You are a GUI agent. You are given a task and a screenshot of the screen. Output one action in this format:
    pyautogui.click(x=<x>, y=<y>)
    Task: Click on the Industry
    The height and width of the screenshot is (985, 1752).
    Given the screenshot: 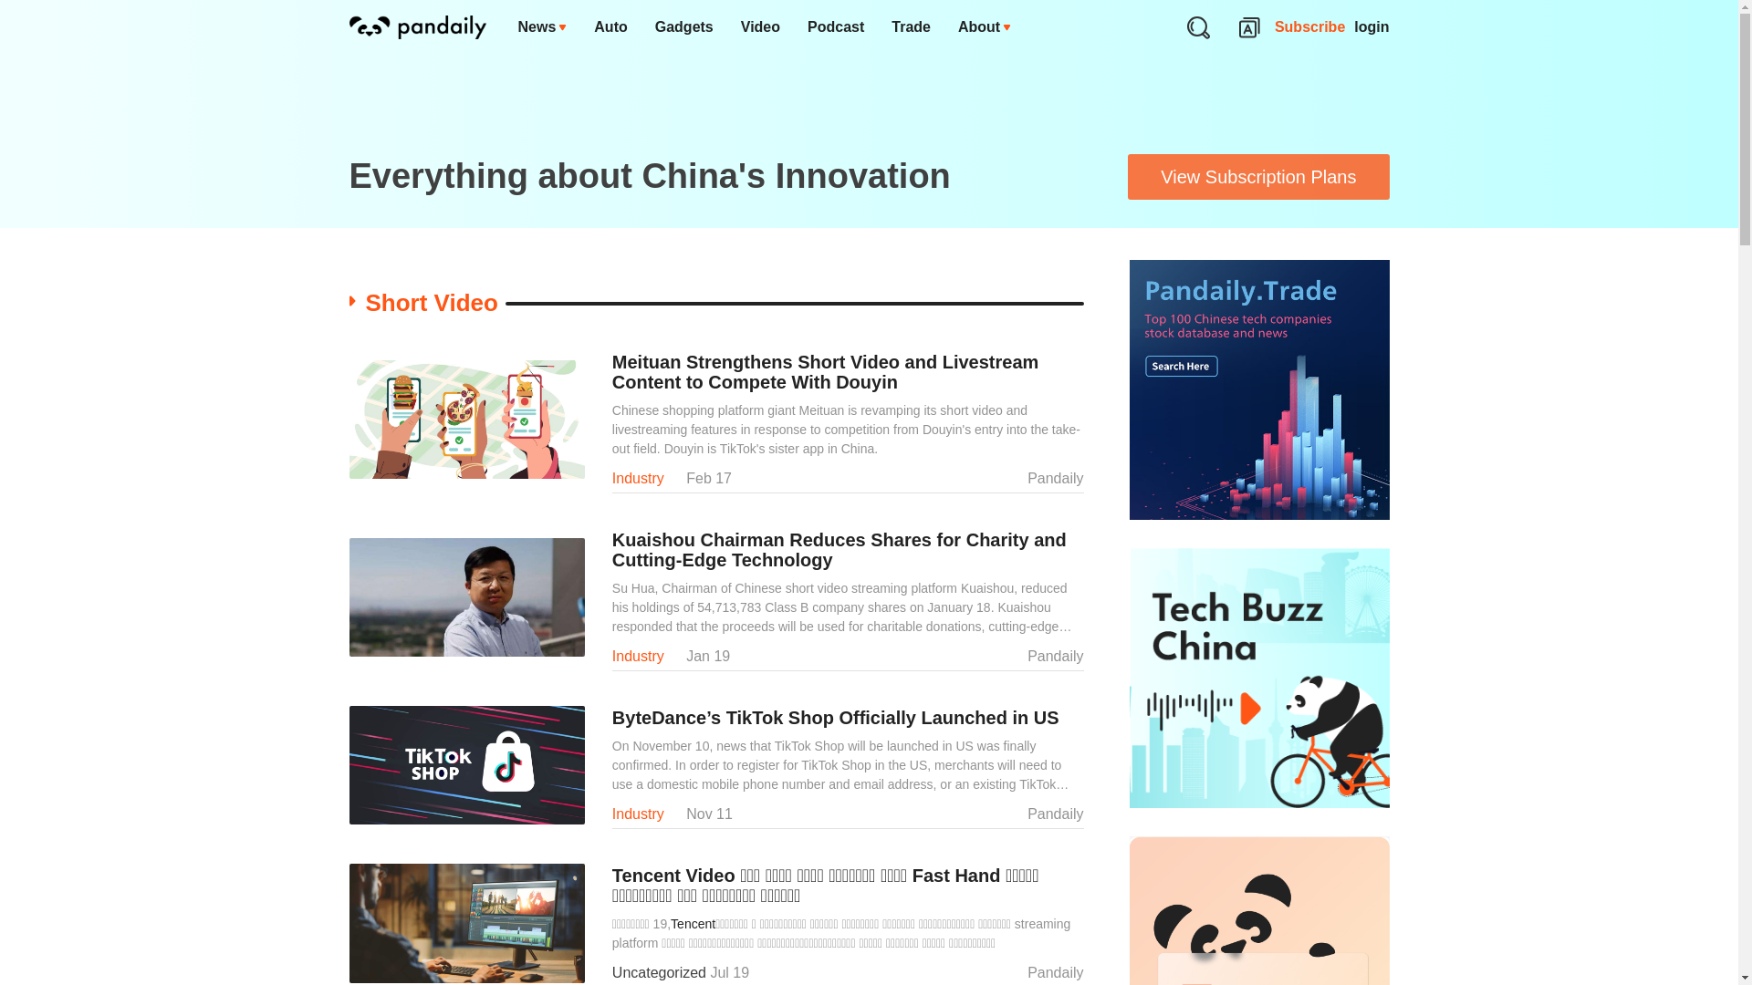 What is the action you would take?
    pyautogui.click(x=637, y=478)
    